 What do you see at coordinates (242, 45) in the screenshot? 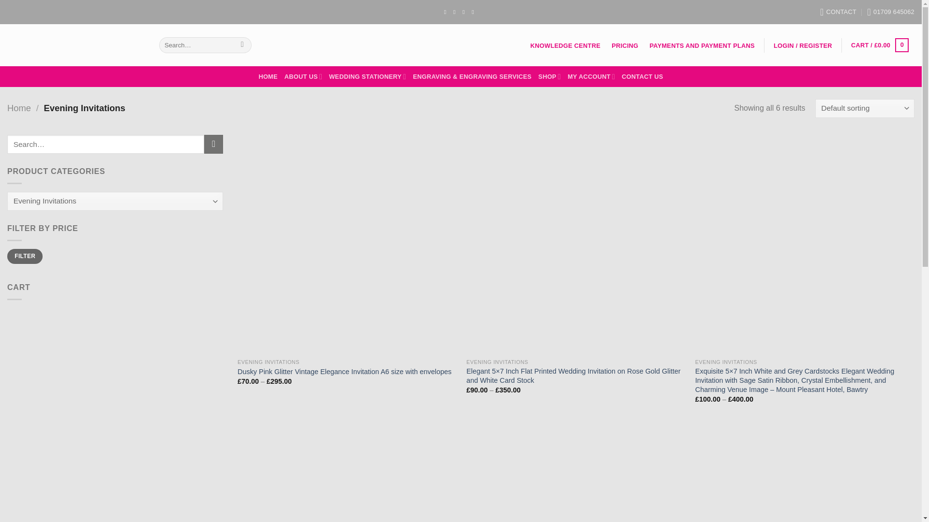
I see `Search` at bounding box center [242, 45].